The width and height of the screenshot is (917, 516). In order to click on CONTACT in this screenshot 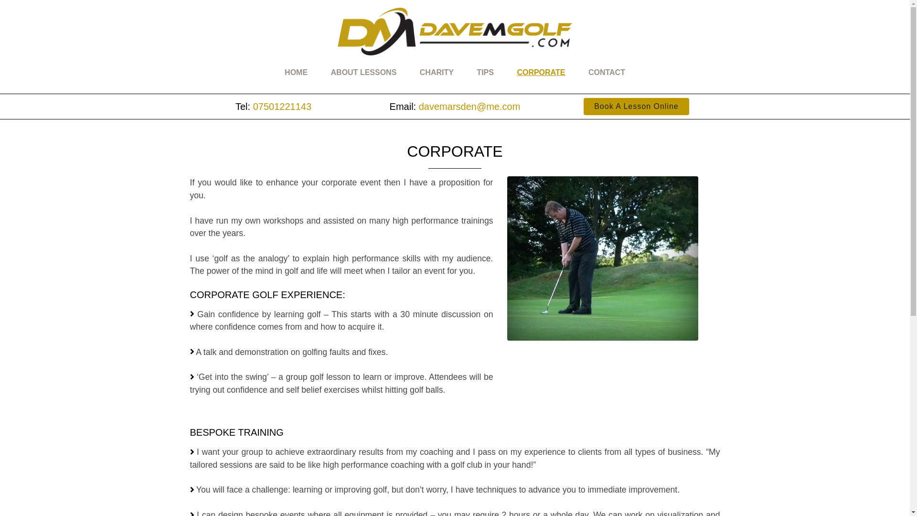, I will do `click(607, 72)`.